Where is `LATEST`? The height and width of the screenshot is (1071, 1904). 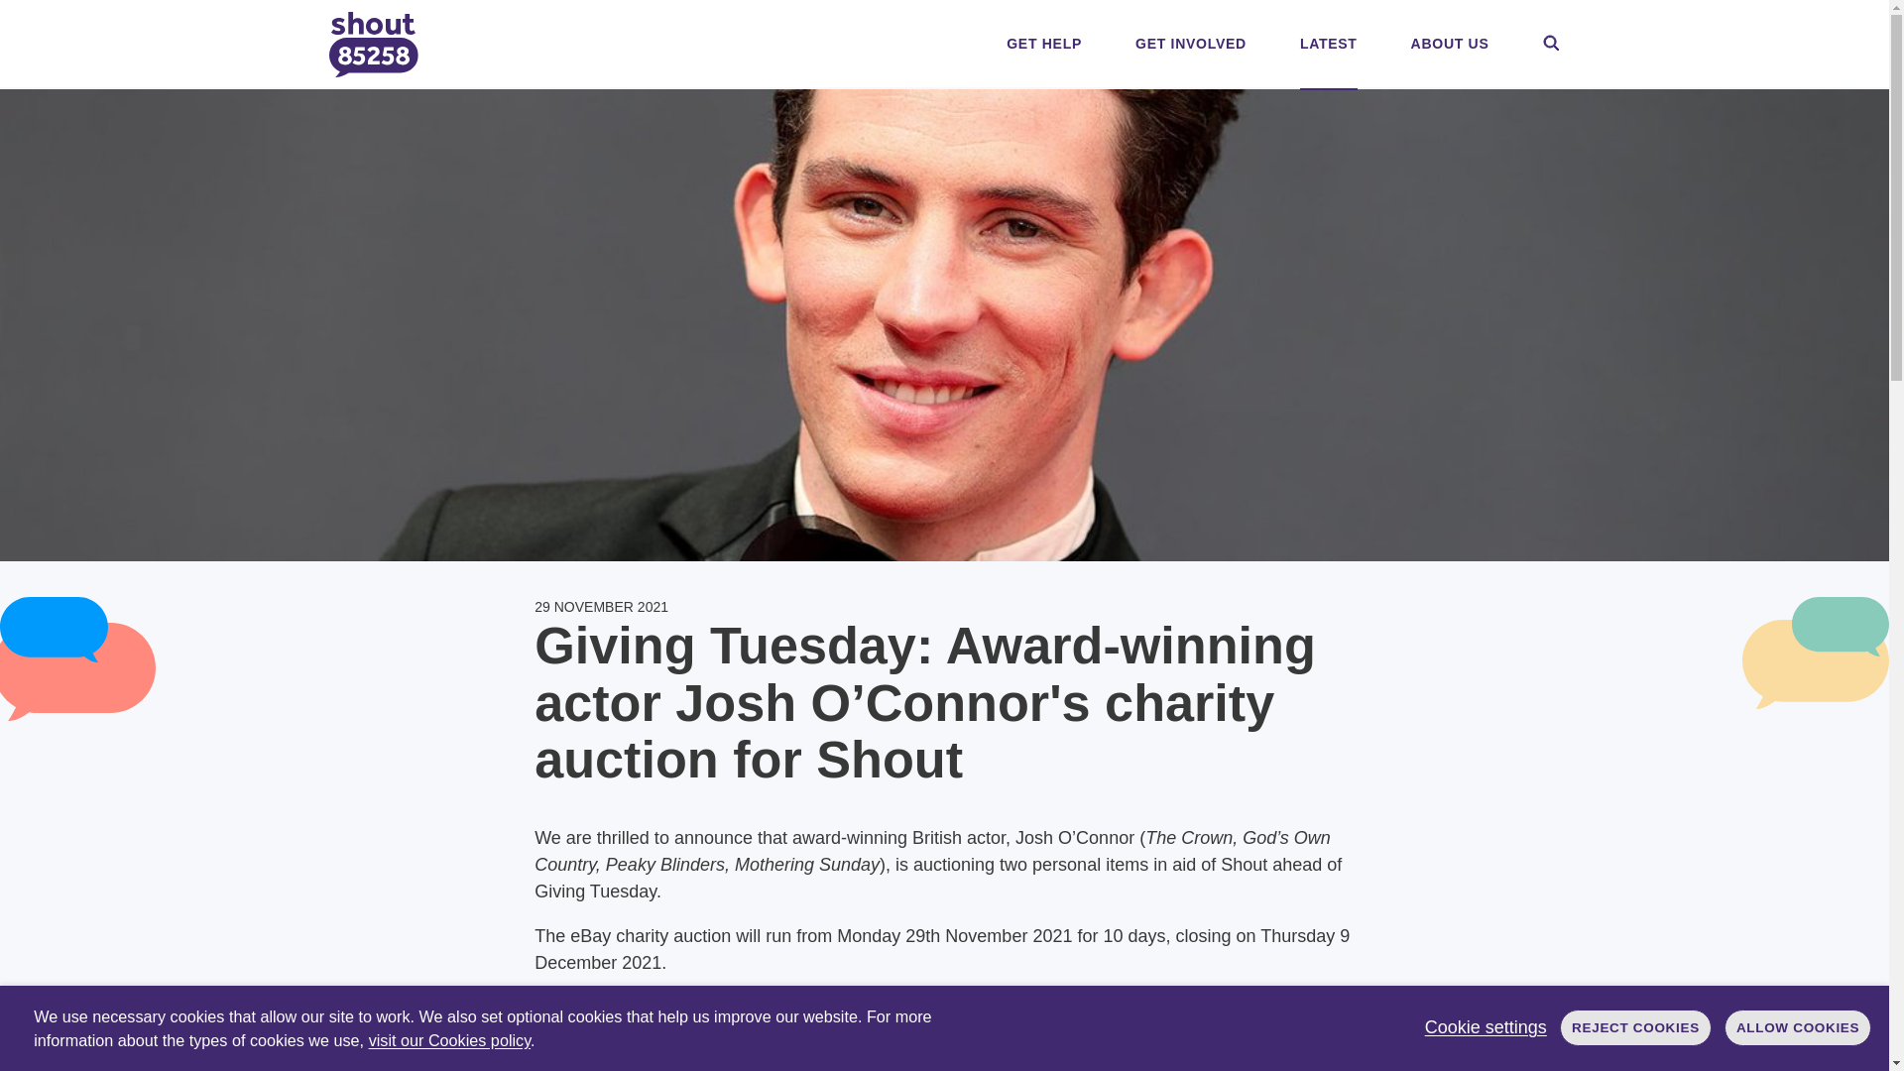 LATEST is located at coordinates (1329, 43).